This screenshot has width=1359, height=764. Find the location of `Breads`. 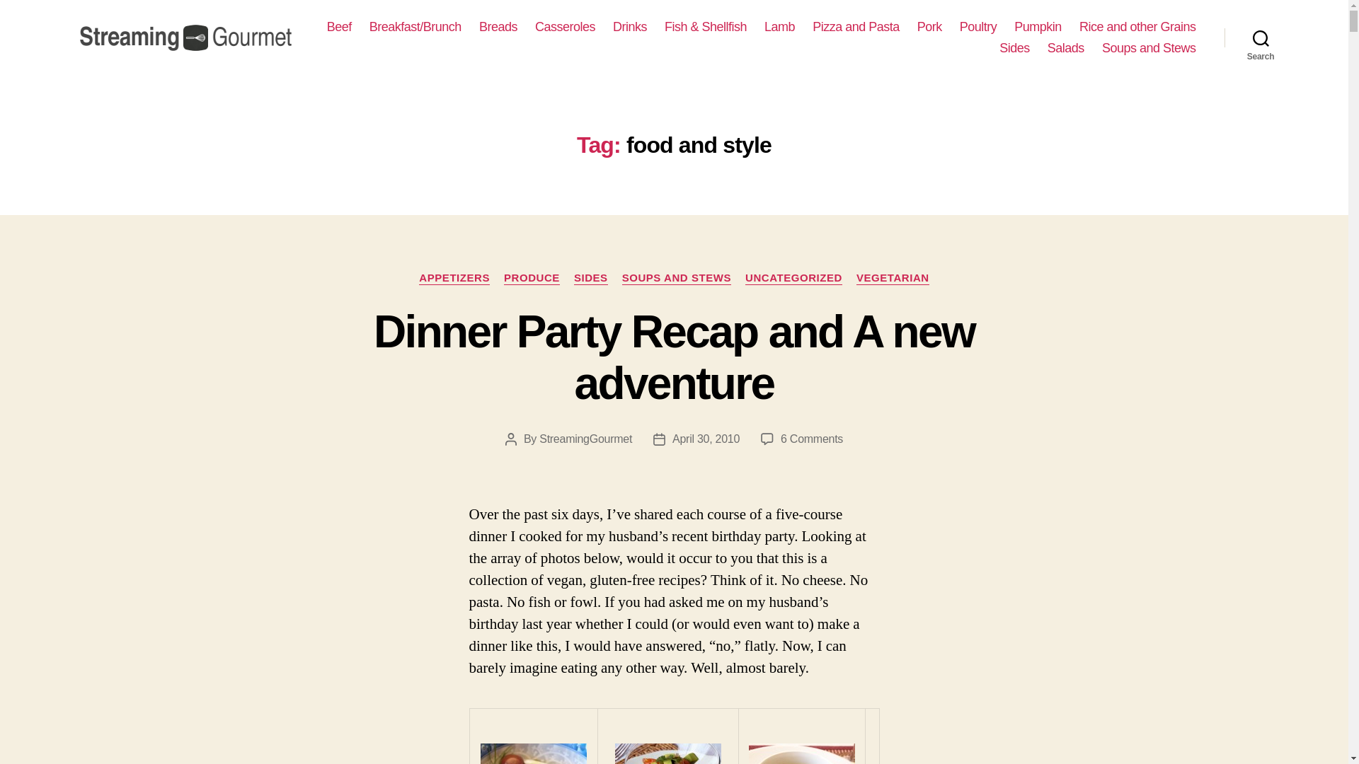

Breads is located at coordinates (498, 27).